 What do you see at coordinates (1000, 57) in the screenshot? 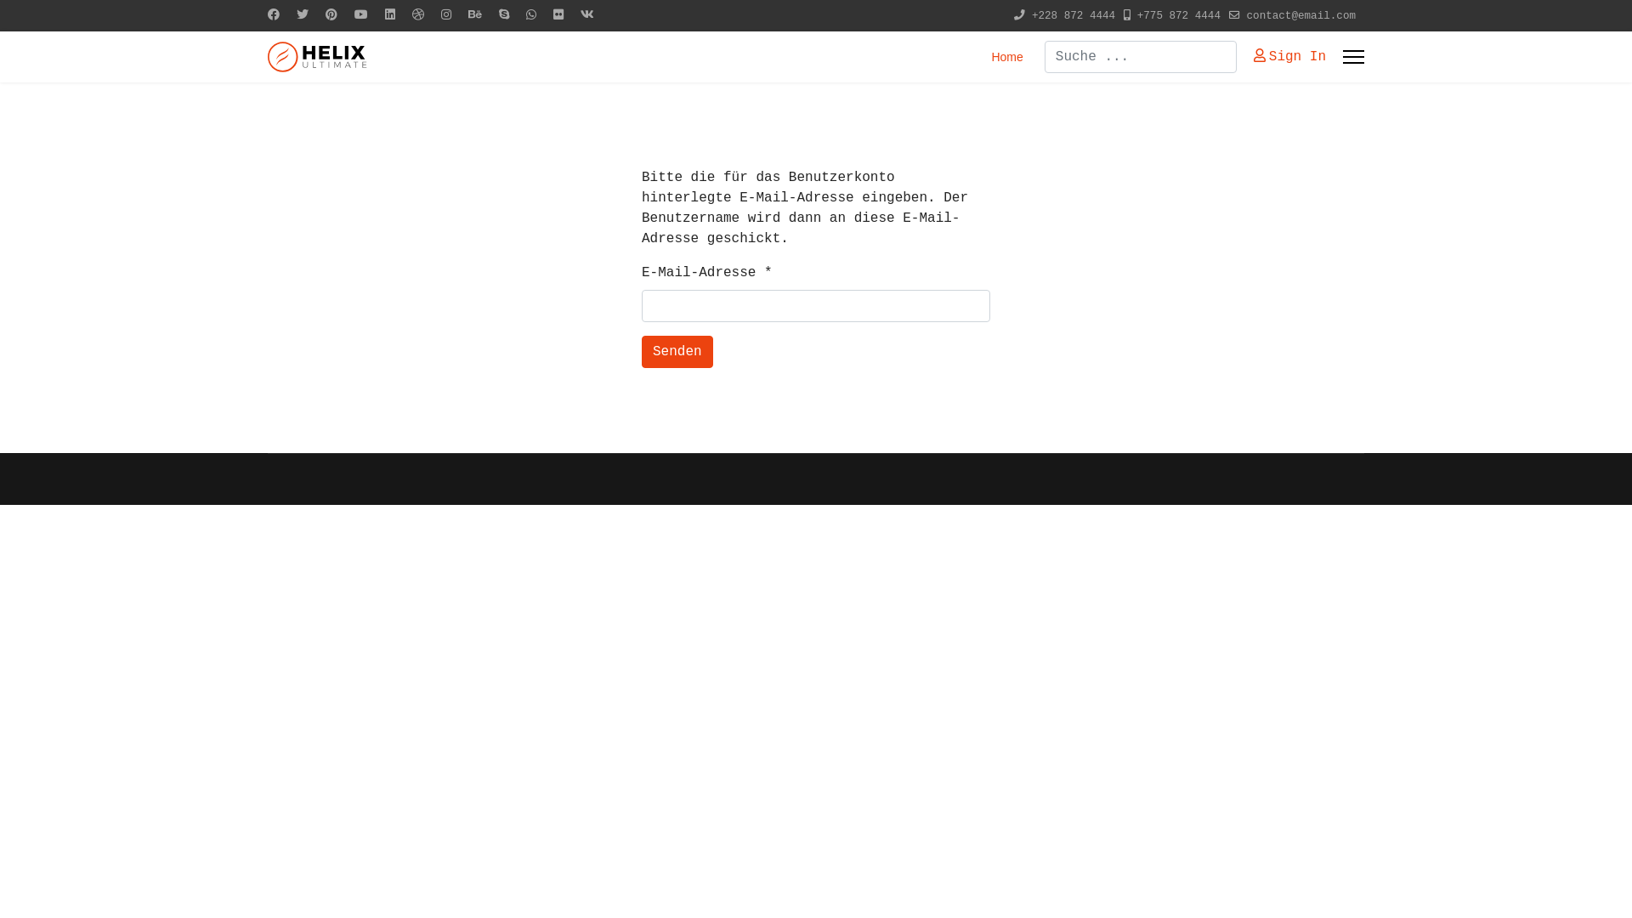
I see `Home` at bounding box center [1000, 57].